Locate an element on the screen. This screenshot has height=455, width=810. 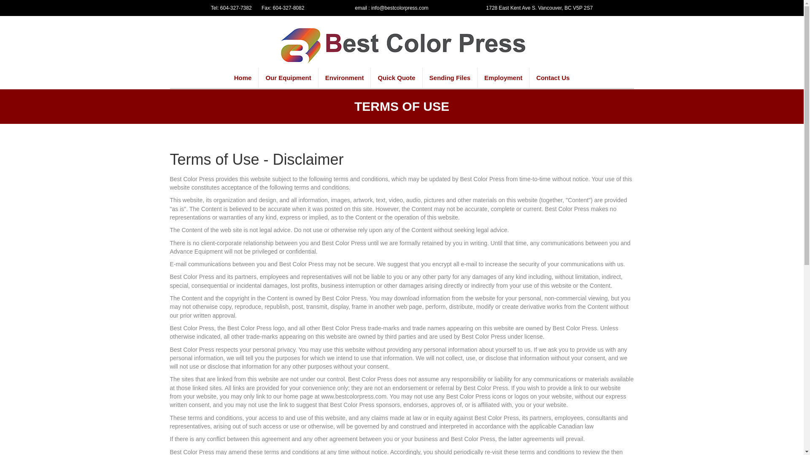
Employment is located at coordinates (503, 78).